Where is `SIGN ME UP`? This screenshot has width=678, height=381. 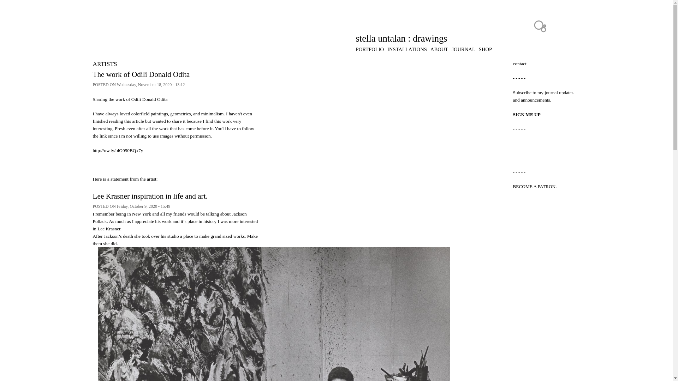
SIGN ME UP is located at coordinates (526, 114).